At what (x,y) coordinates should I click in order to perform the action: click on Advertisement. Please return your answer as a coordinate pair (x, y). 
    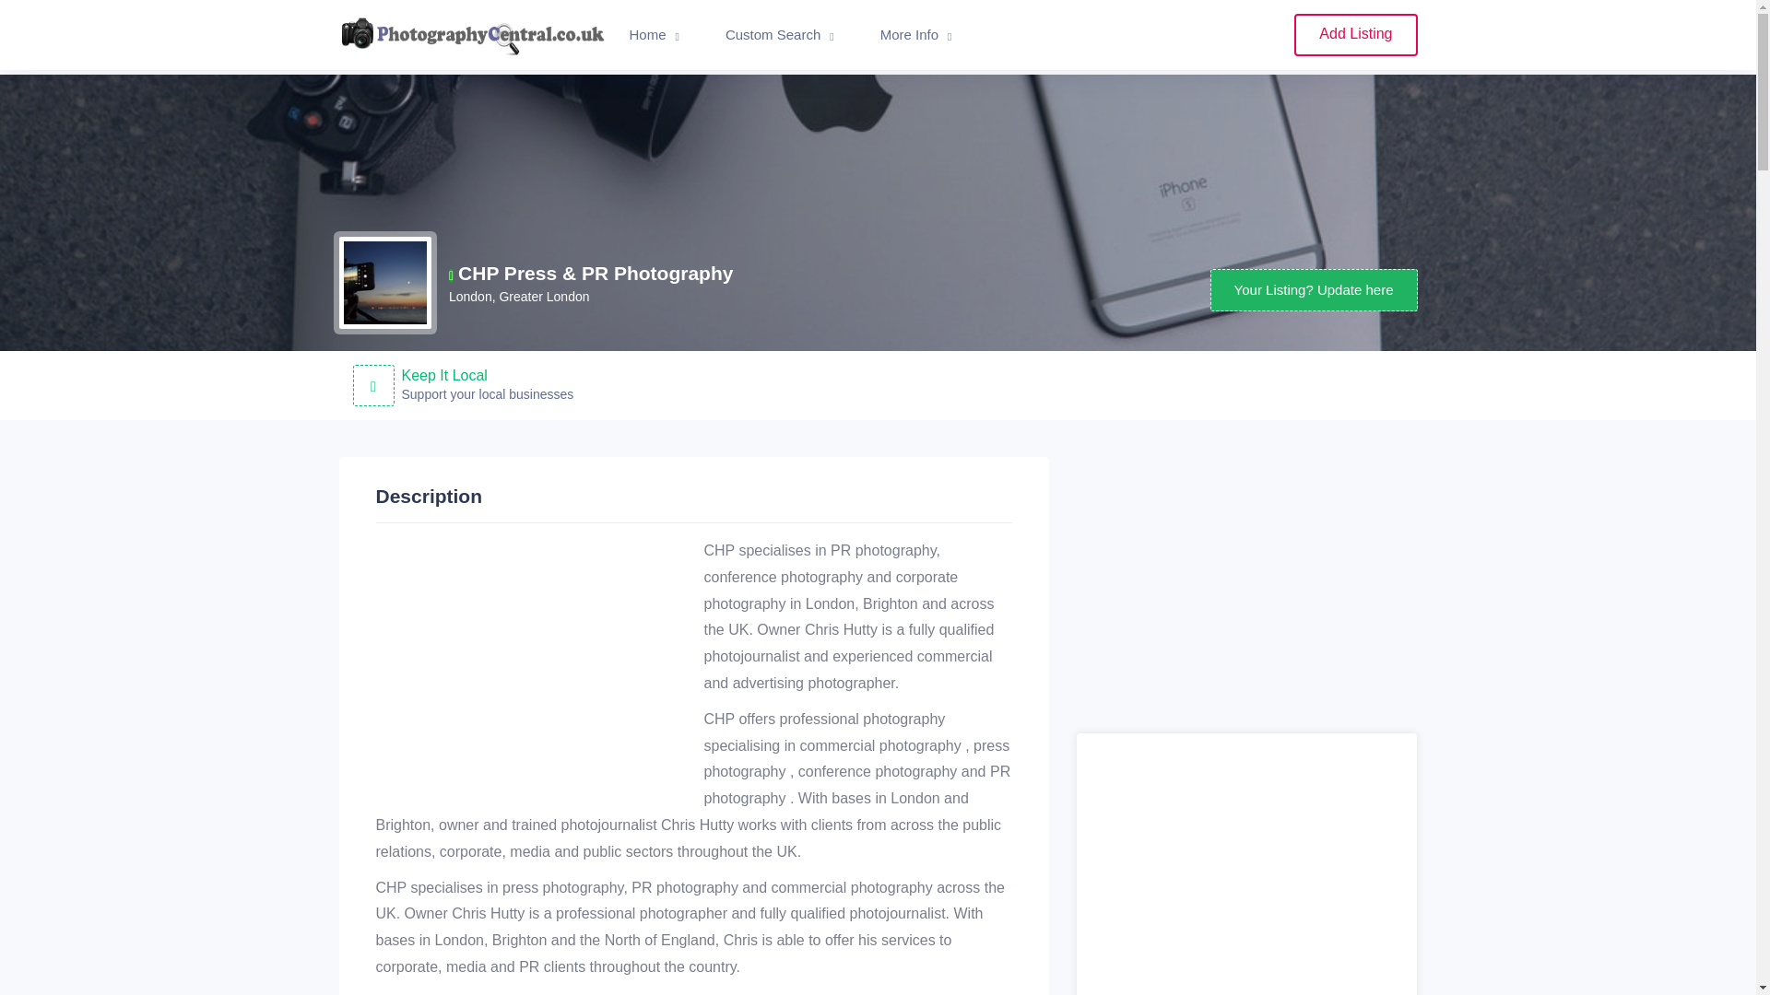
    Looking at the image, I should click on (1246, 595).